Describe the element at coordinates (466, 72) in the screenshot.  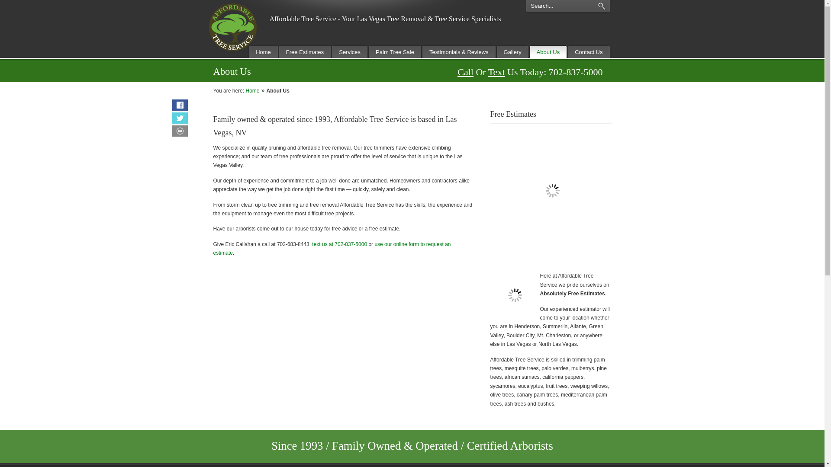
I see `Call` at that location.